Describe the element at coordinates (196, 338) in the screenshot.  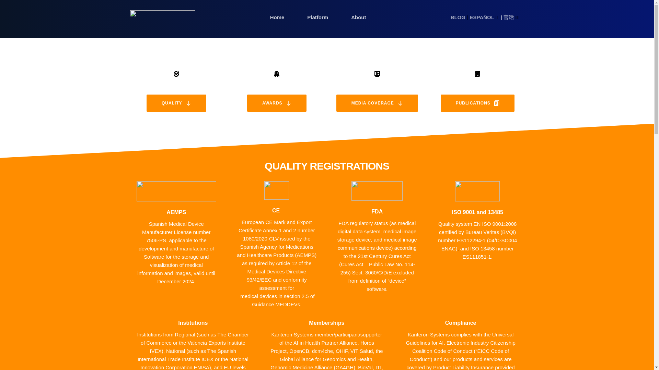
I see `The Chamber of Commerce` at that location.